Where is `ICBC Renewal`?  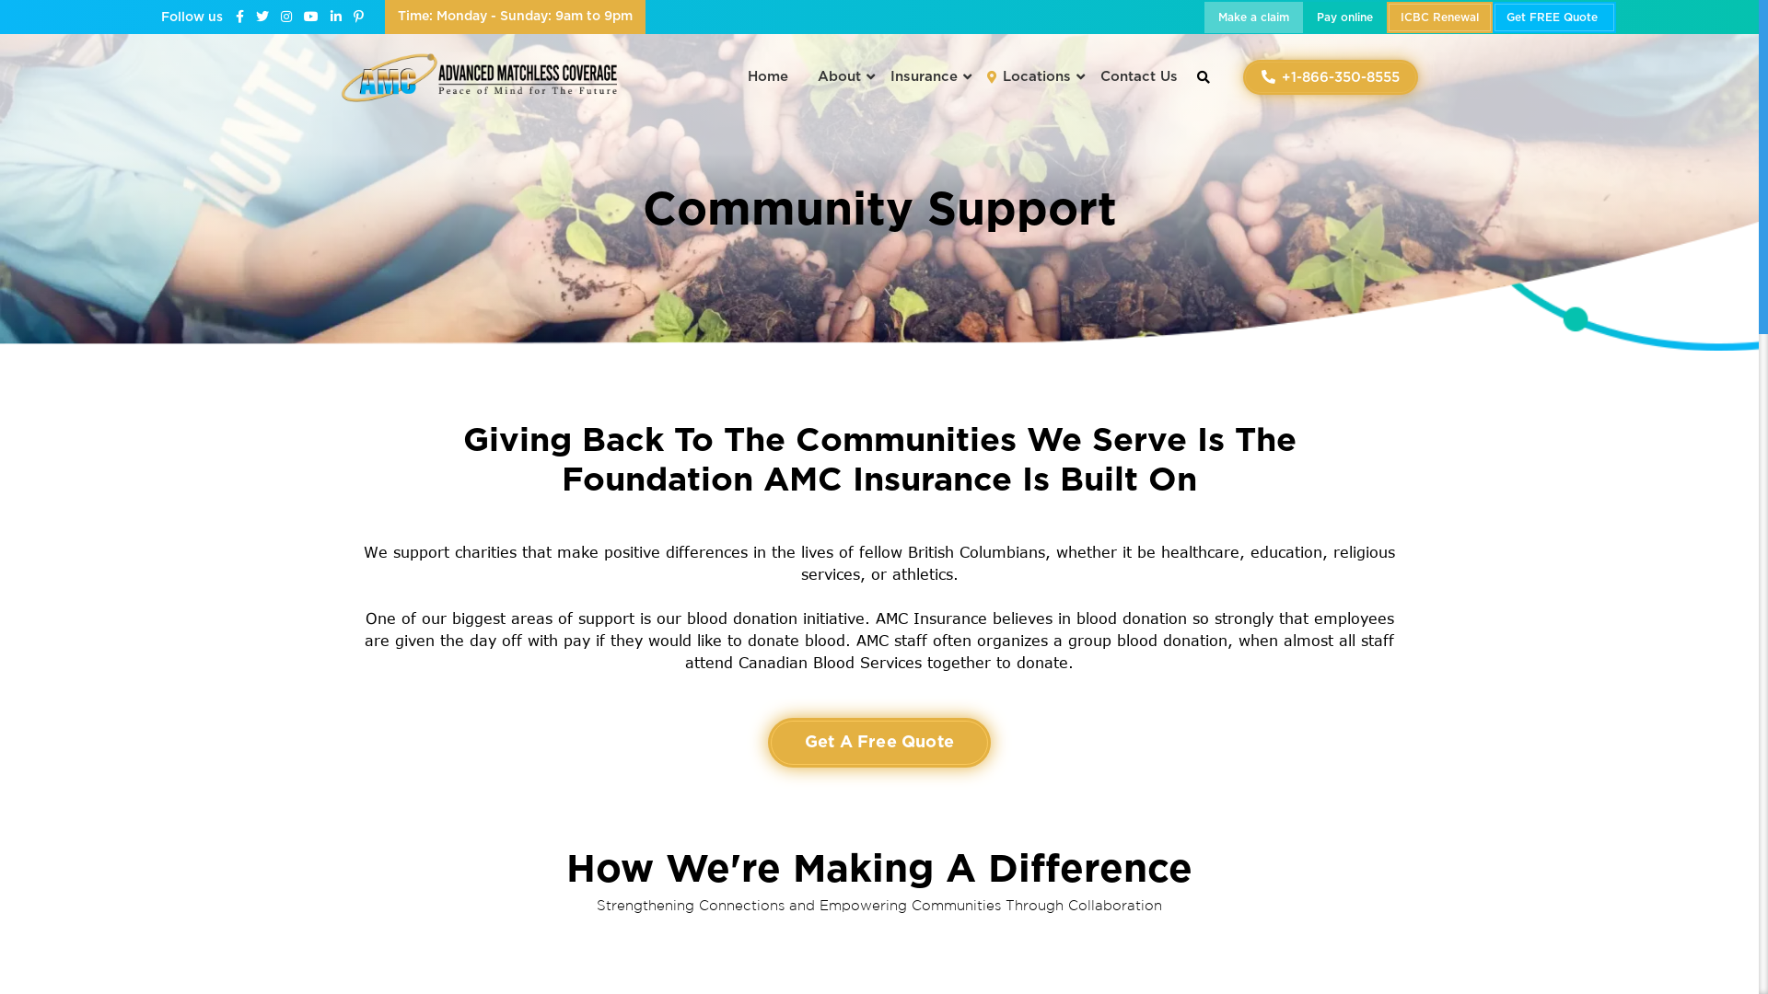 ICBC Renewal is located at coordinates (1440, 17).